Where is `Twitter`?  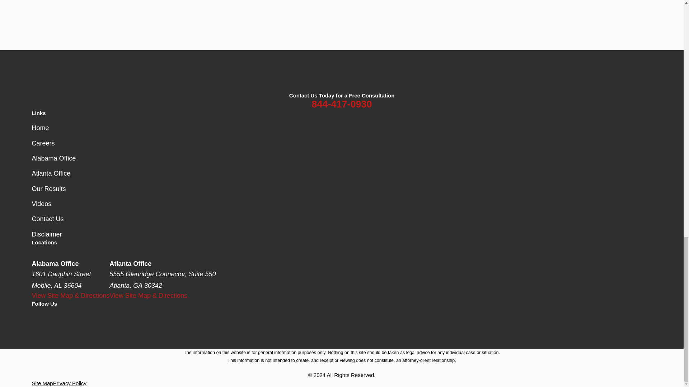
Twitter is located at coordinates (130, 318).